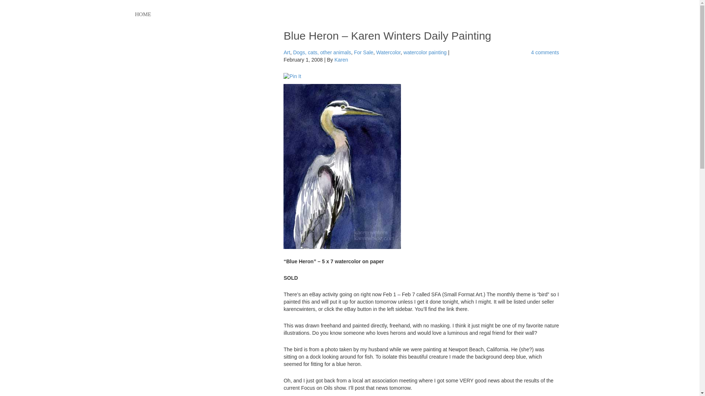 The image size is (705, 396). What do you see at coordinates (364, 52) in the screenshot?
I see `For Sale` at bounding box center [364, 52].